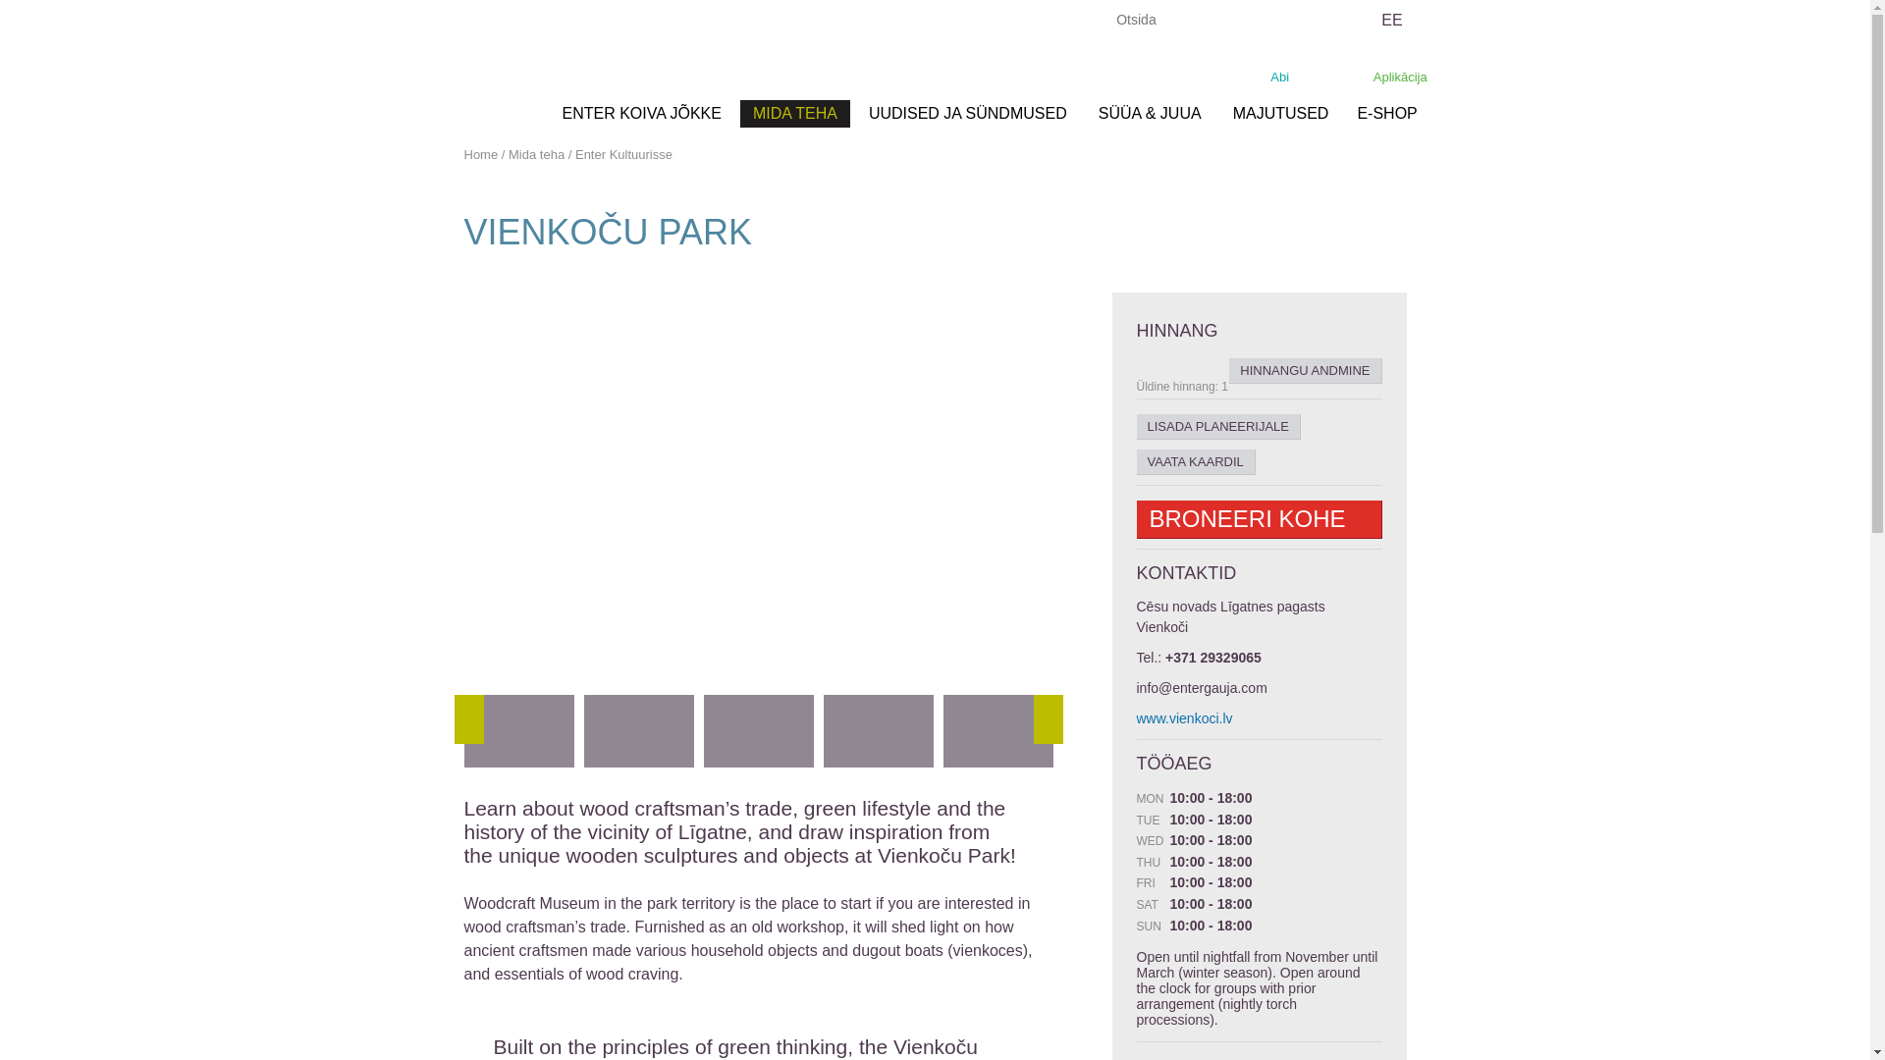 The height and width of the screenshot is (1060, 1885). I want to click on Sign in, so click(840, 20).